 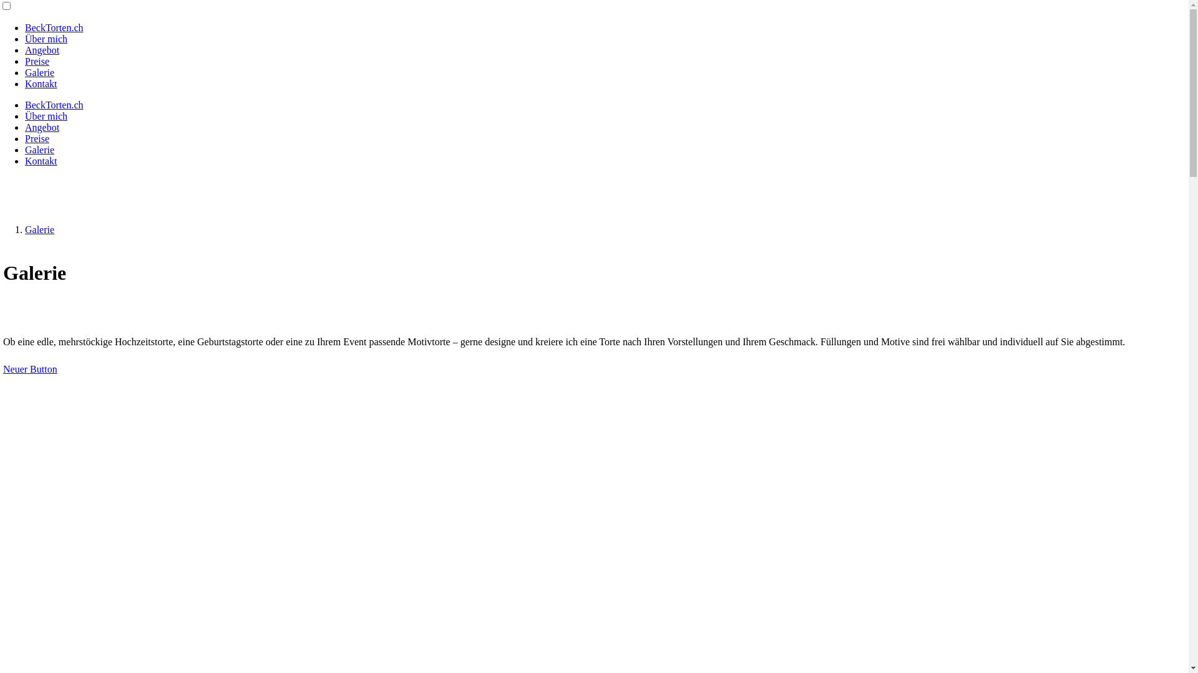 I want to click on Kontakt, so click(x=41, y=161).